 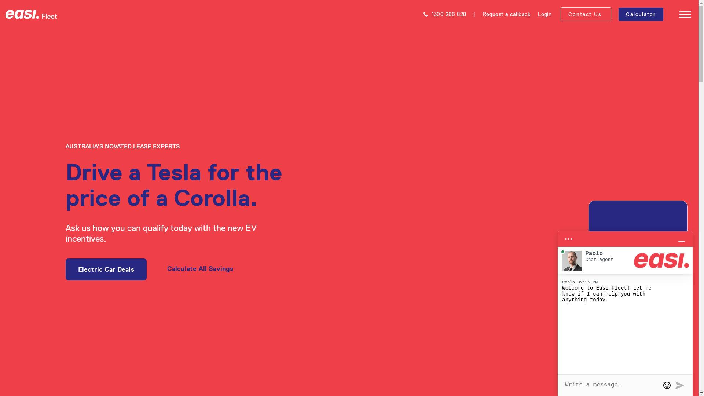 I want to click on EASIBUY, so click(x=644, y=113).